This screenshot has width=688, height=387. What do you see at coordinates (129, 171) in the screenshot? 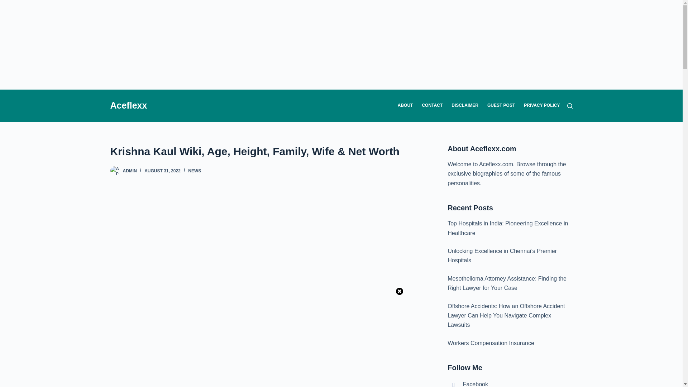
I see `Posts by Admin` at bounding box center [129, 171].